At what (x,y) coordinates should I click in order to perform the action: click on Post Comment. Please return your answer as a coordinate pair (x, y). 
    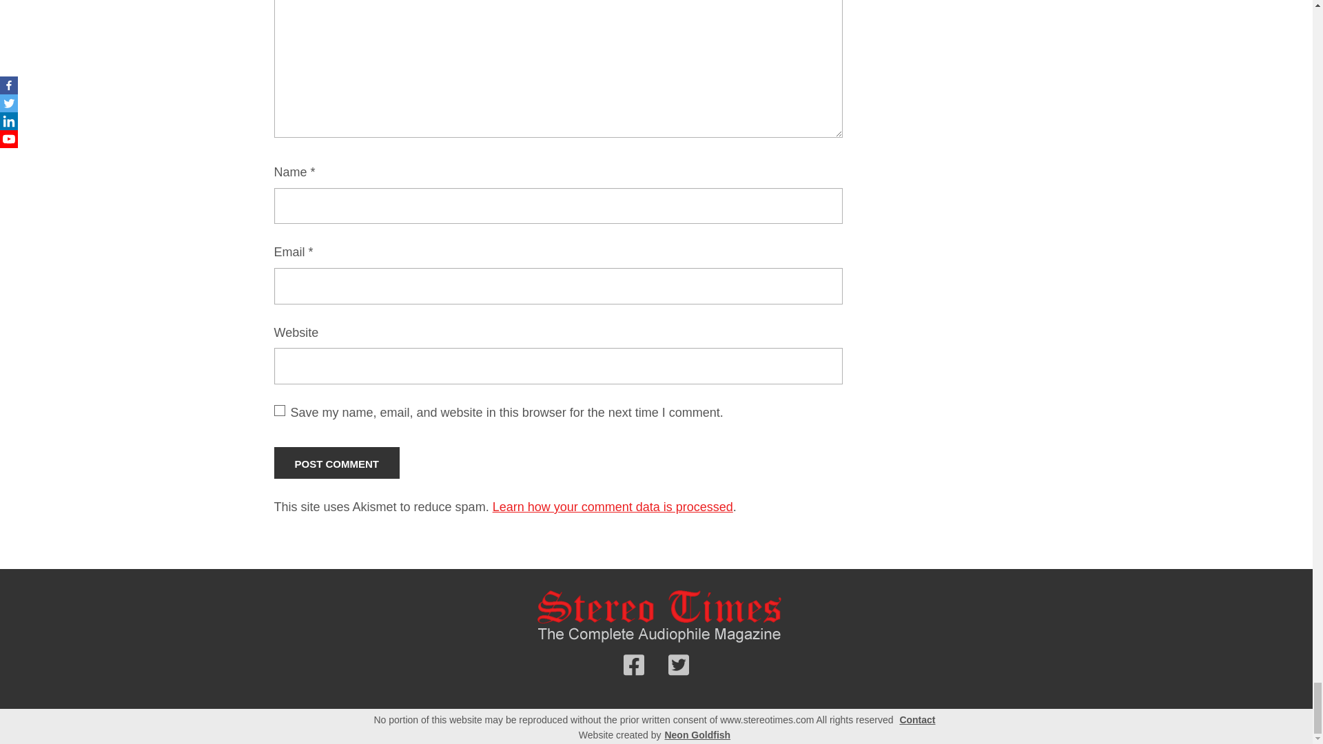
    Looking at the image, I should click on (337, 463).